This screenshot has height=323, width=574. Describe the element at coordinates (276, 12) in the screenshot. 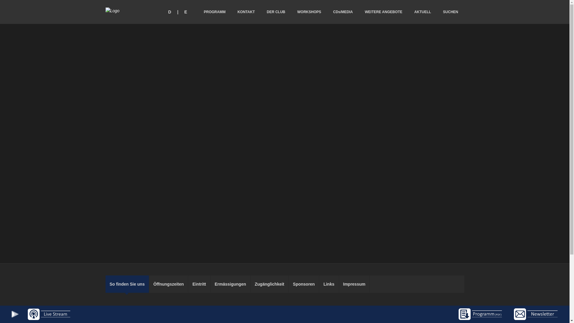

I see `DER CLUB` at that location.